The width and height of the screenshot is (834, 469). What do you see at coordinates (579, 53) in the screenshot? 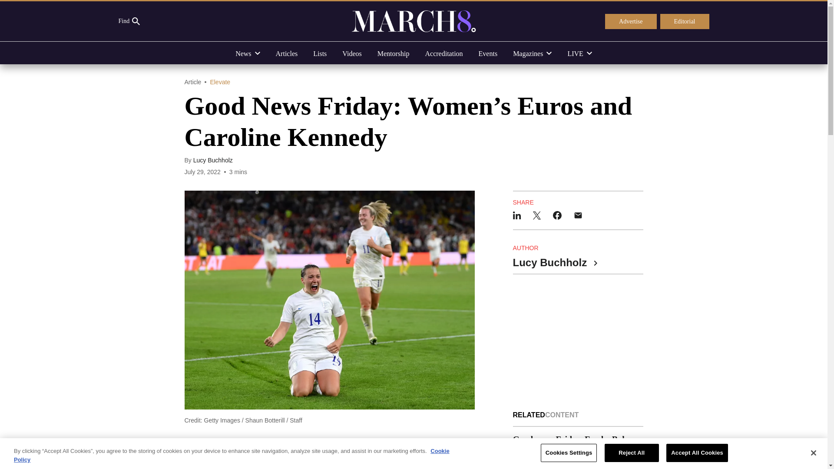
I see `LIVE` at bounding box center [579, 53].